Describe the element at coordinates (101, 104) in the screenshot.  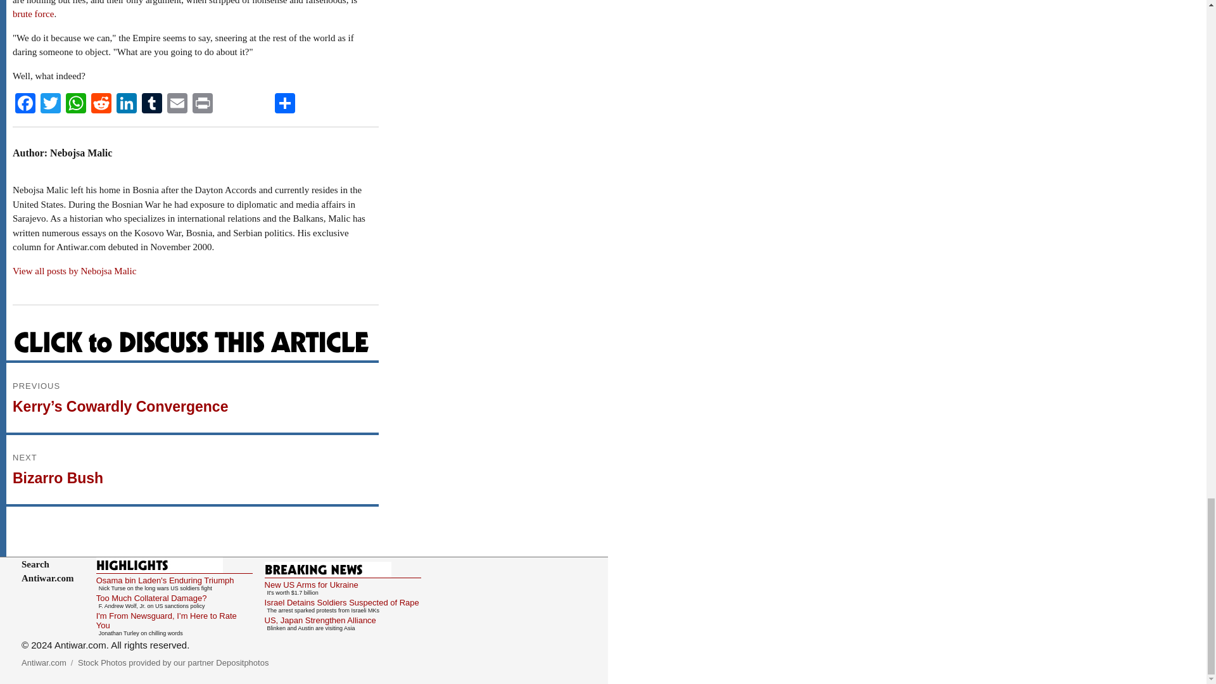
I see `Reddit` at that location.